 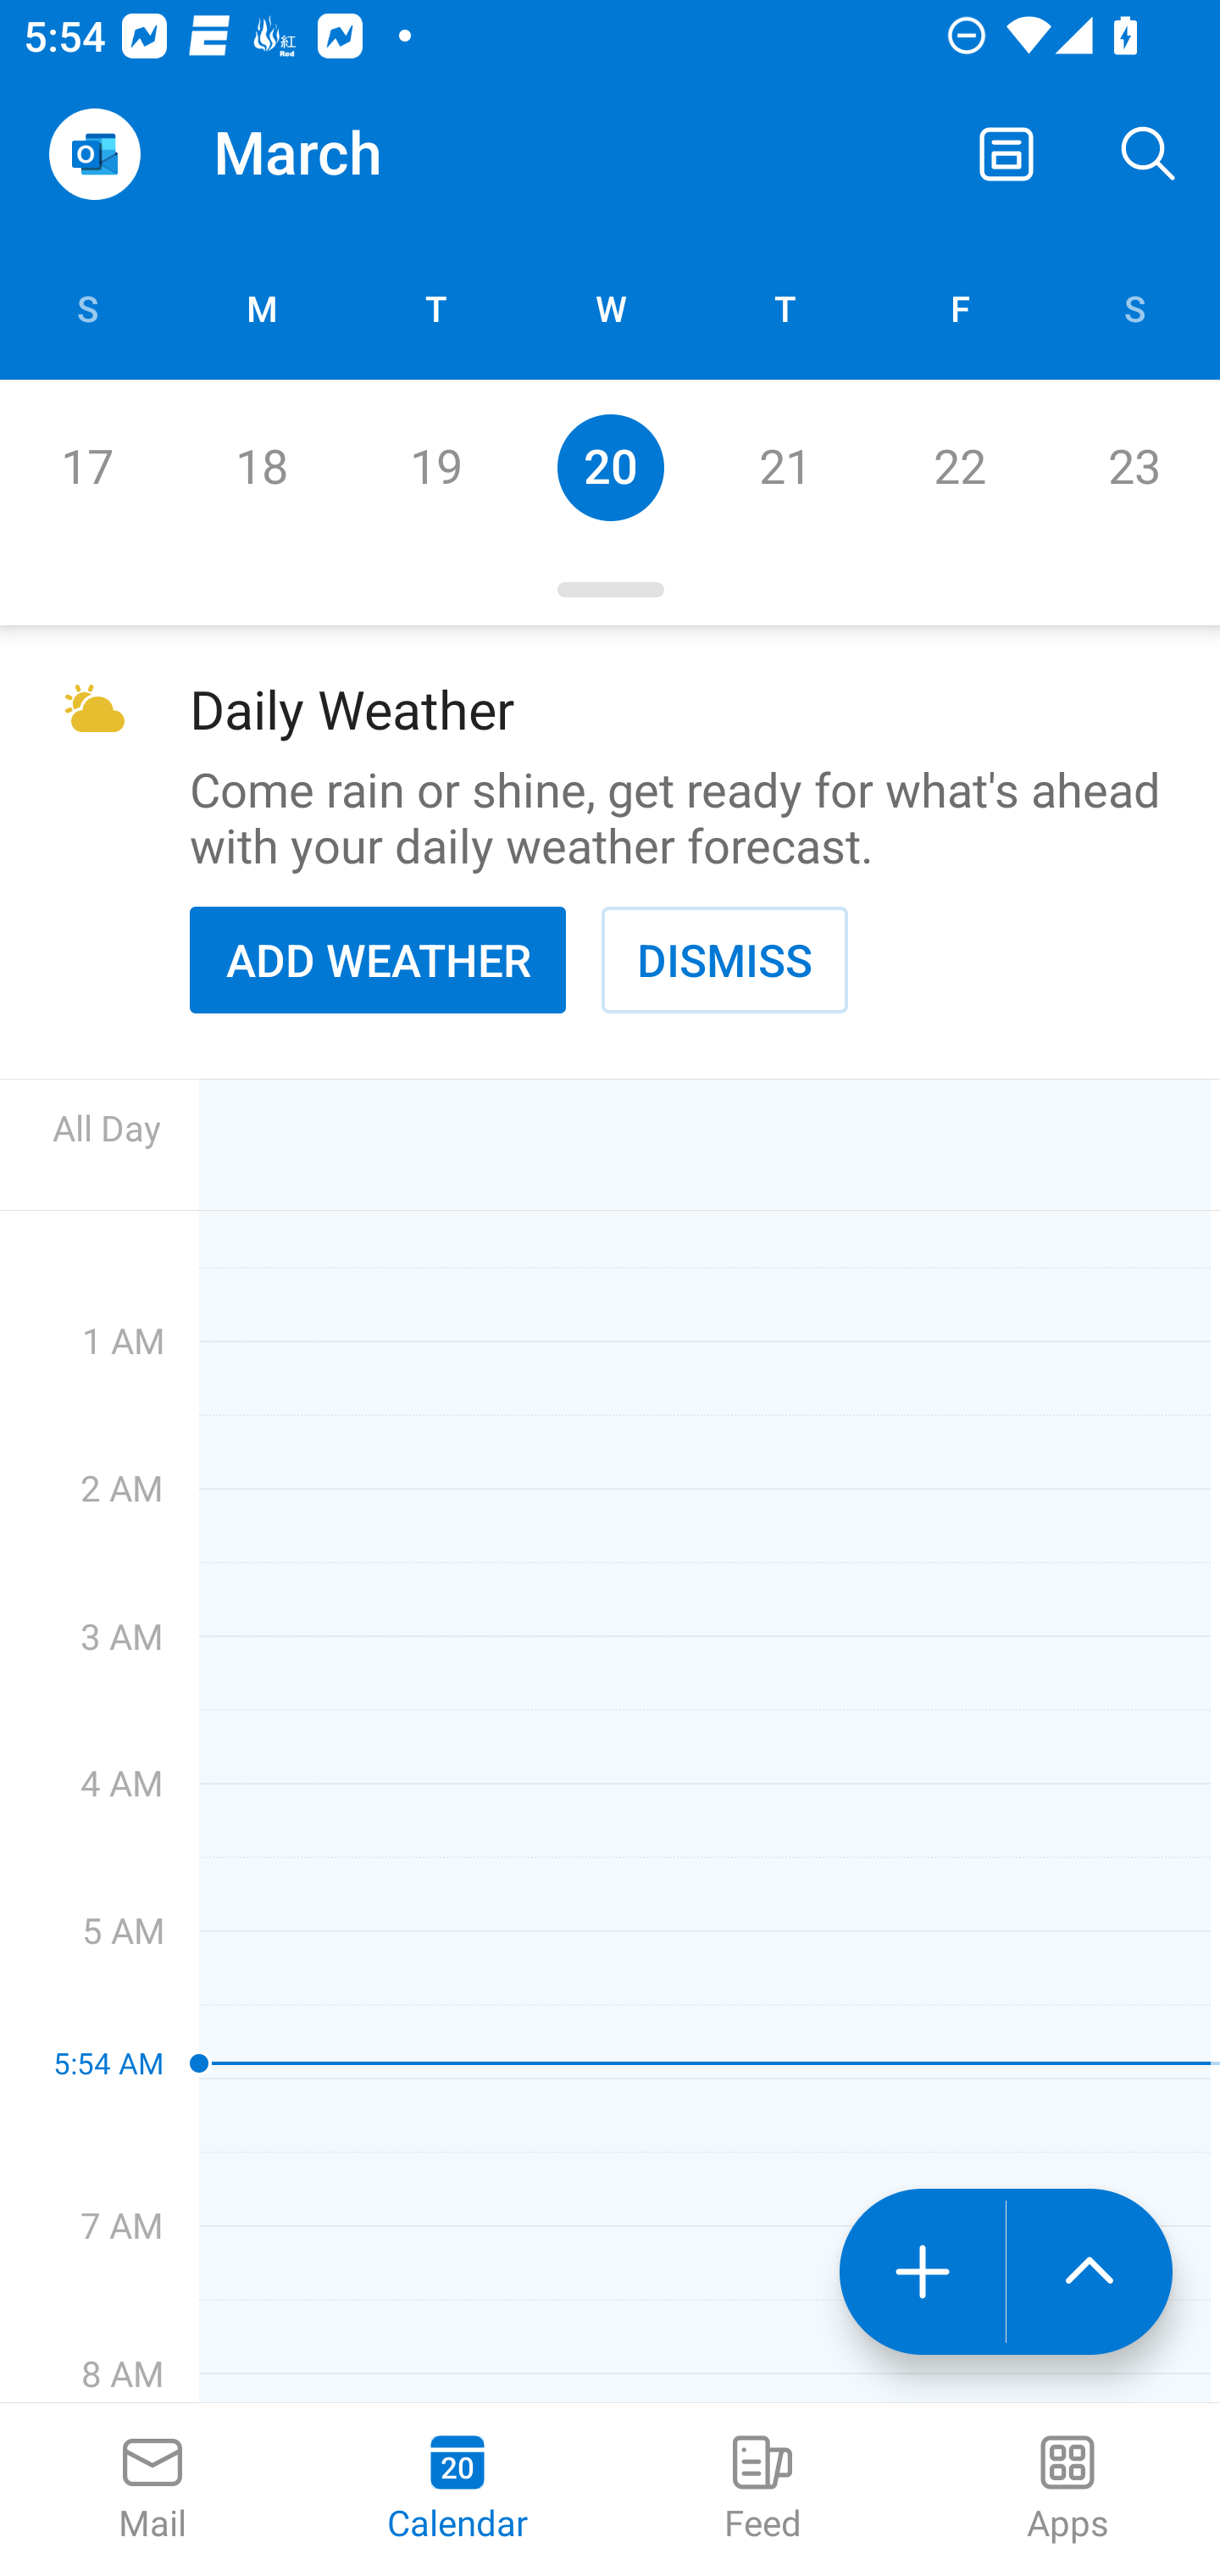 What do you see at coordinates (261, 467) in the screenshot?
I see `18 Monday, March 18` at bounding box center [261, 467].